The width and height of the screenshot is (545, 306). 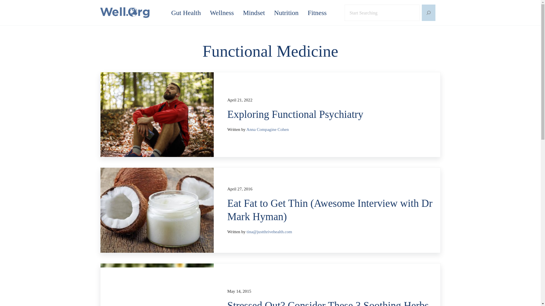 What do you see at coordinates (317, 13) in the screenshot?
I see `Fitness` at bounding box center [317, 13].